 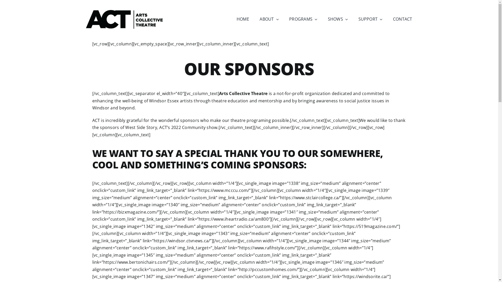 What do you see at coordinates (338, 19) in the screenshot?
I see `SHOWS` at bounding box center [338, 19].